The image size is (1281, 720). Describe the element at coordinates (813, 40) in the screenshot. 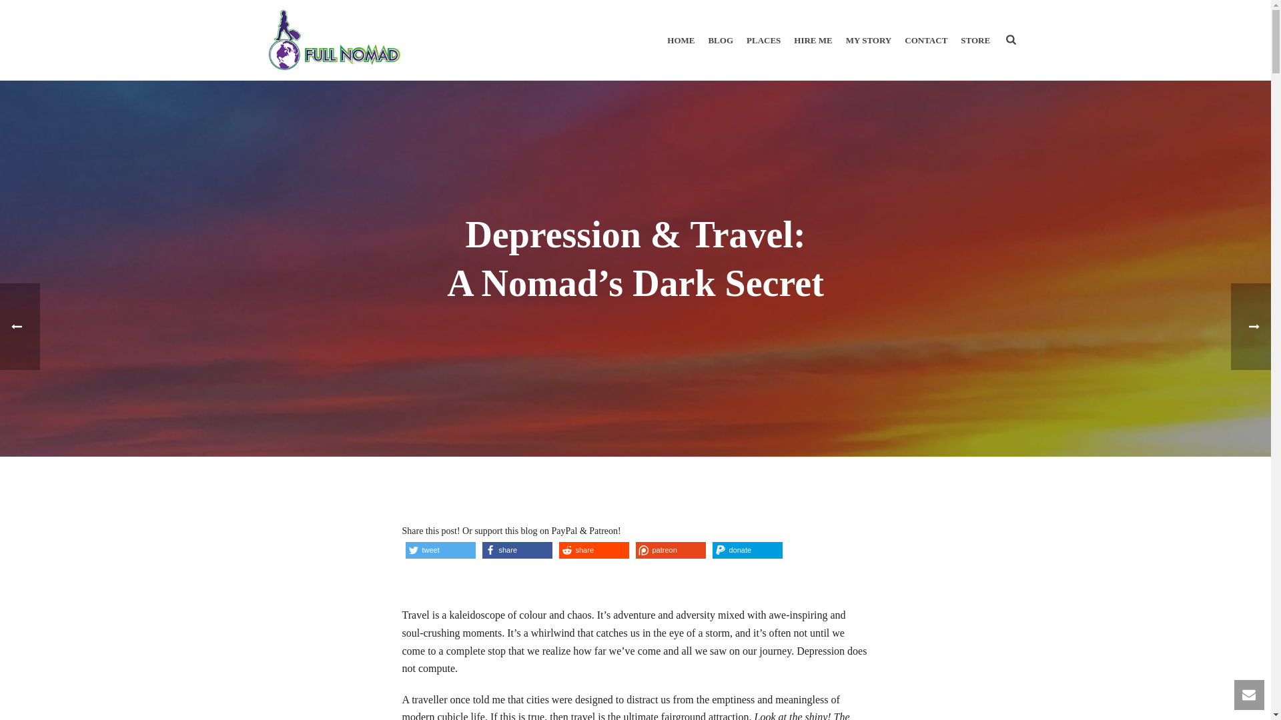

I see `HIRE ME` at that location.